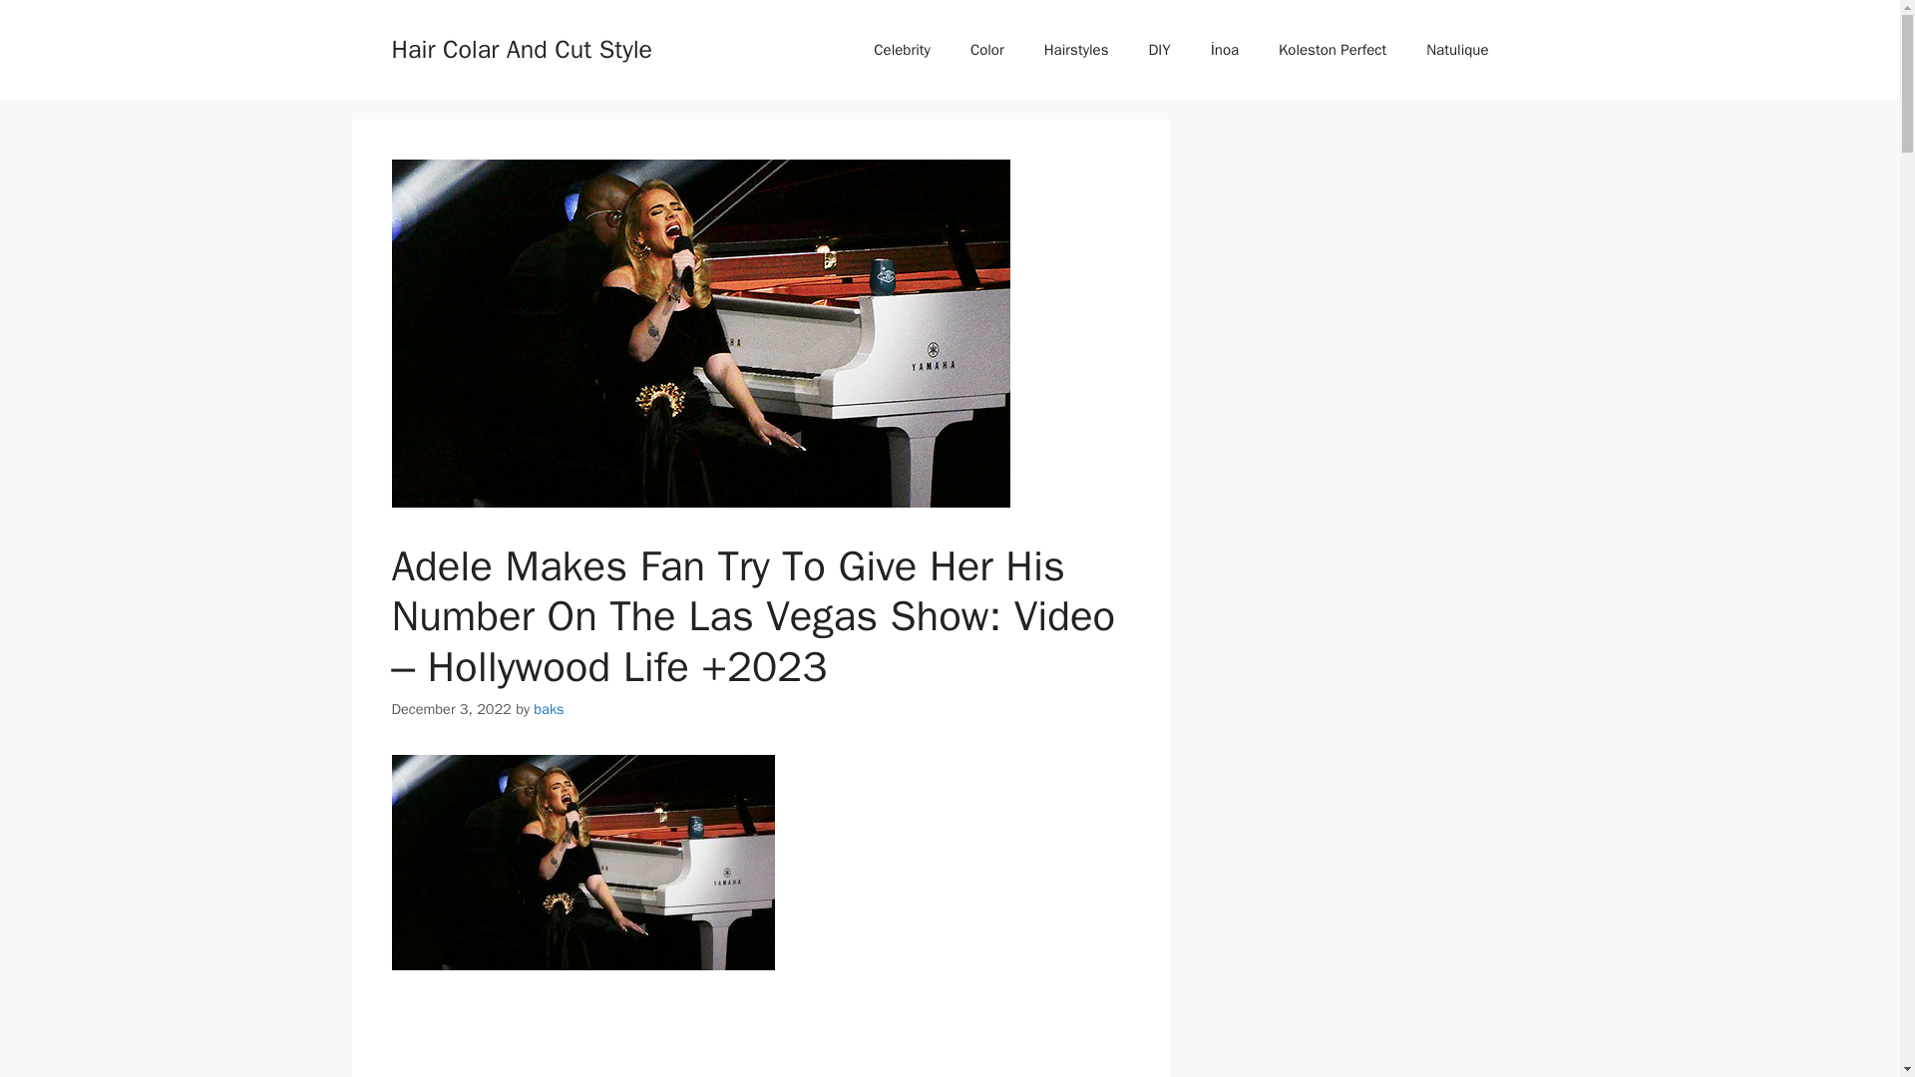 This screenshot has height=1077, width=1915. Describe the element at coordinates (902, 50) in the screenshot. I see `Celebrity` at that location.